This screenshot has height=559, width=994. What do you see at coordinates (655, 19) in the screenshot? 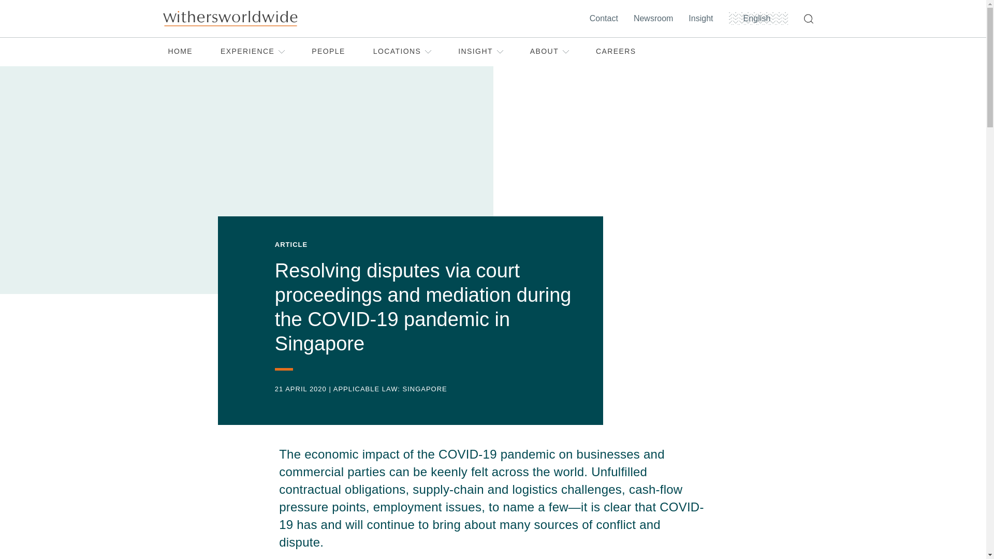
I see `Newsroom` at bounding box center [655, 19].